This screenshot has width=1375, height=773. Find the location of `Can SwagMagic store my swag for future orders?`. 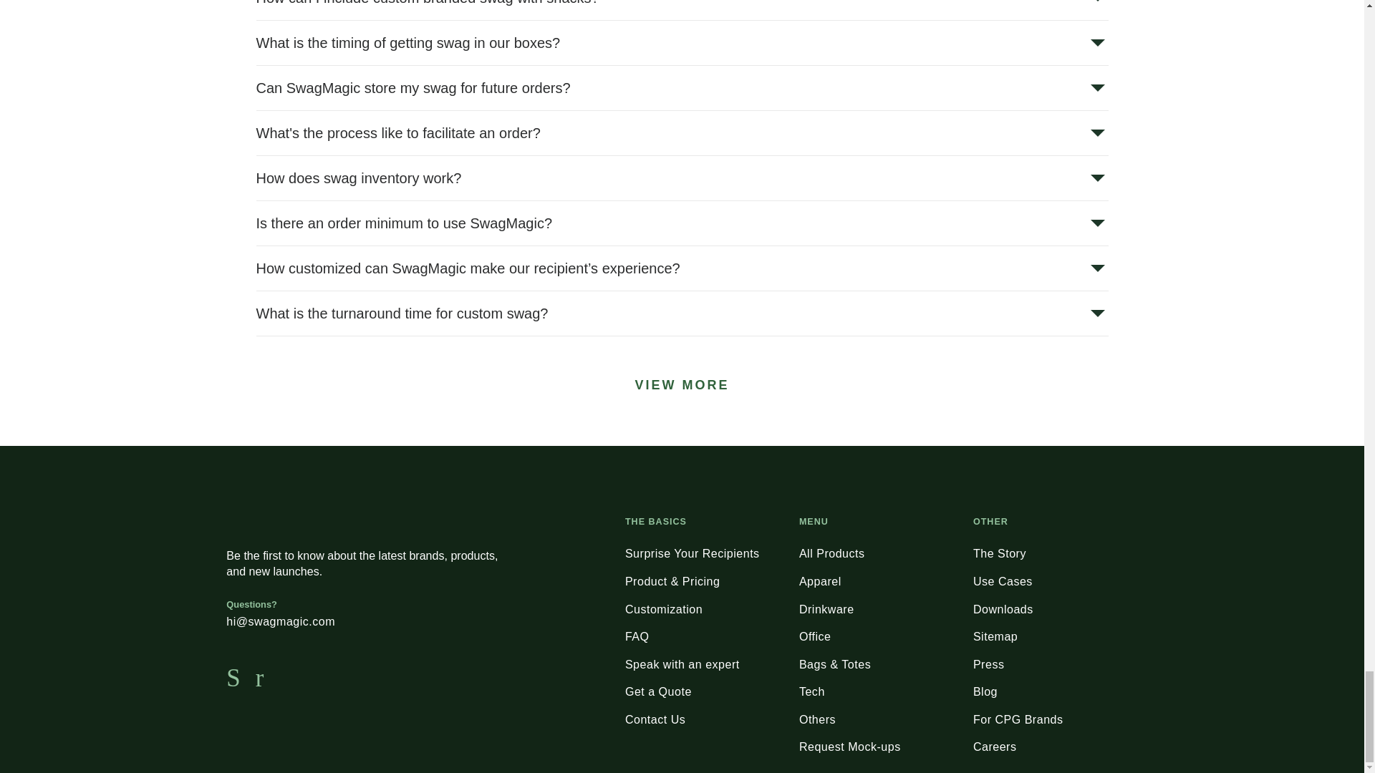

Can SwagMagic store my swag for future orders? is located at coordinates (682, 87).